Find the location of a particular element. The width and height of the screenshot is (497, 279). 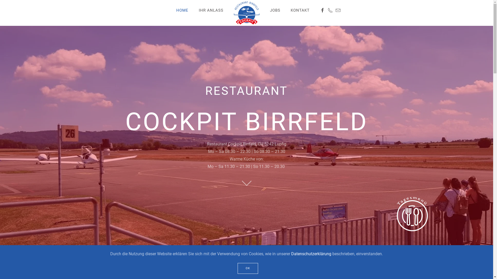

OK is located at coordinates (248, 268).